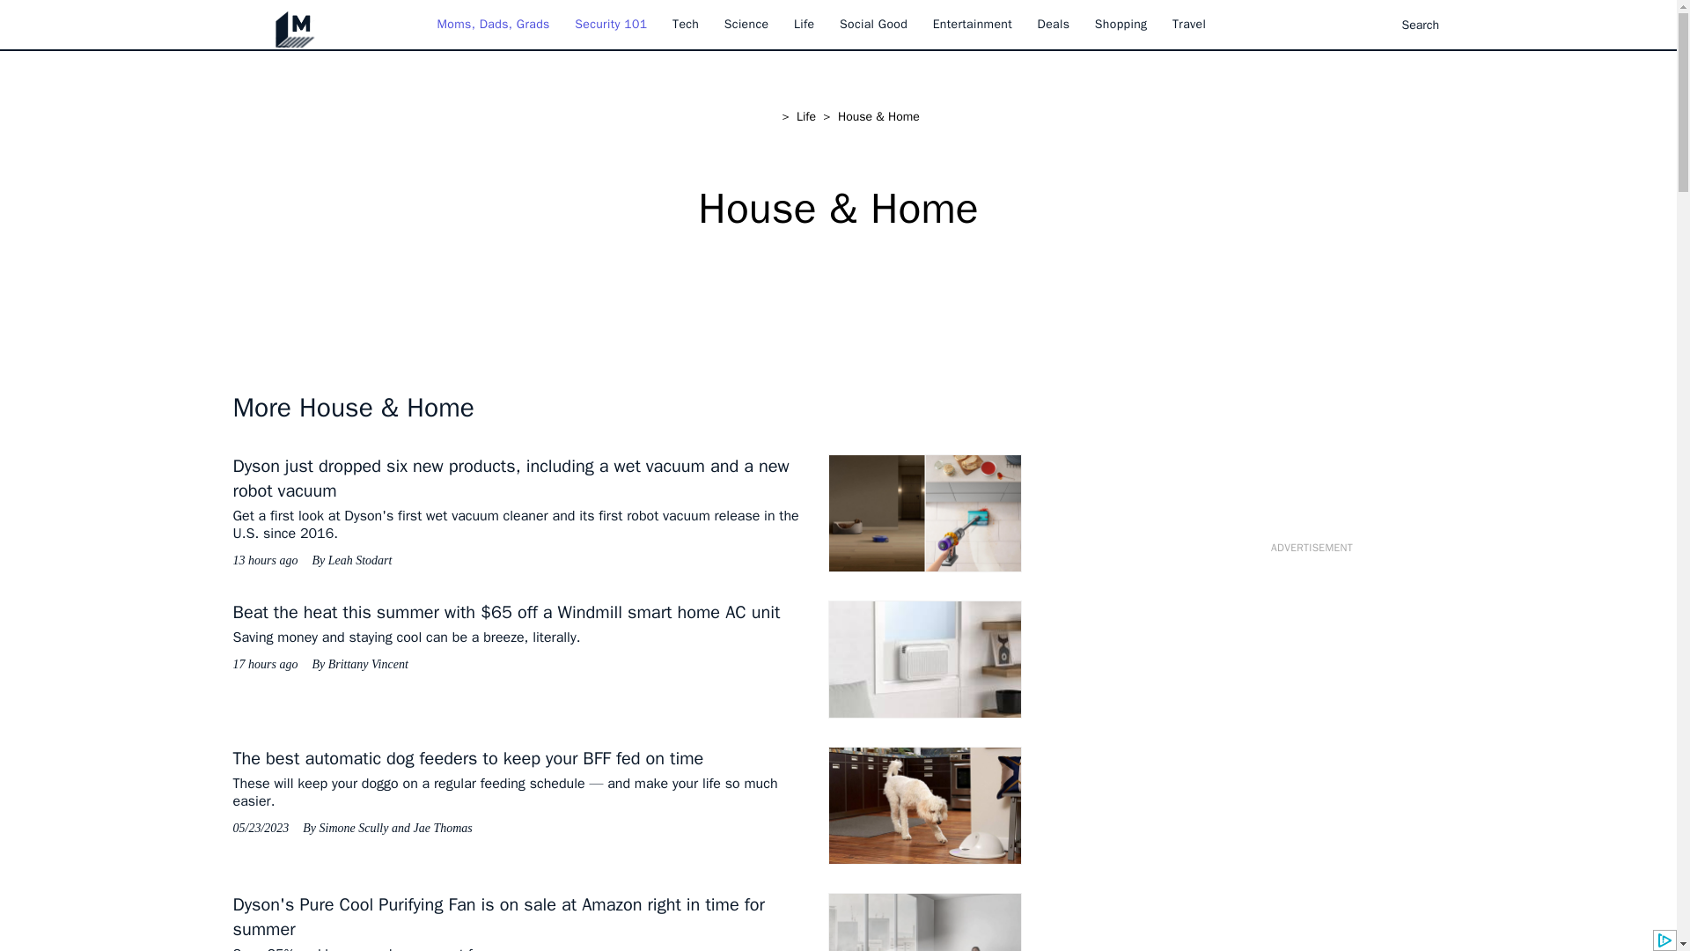 This screenshot has width=1690, height=951. I want to click on Life, so click(805, 24).